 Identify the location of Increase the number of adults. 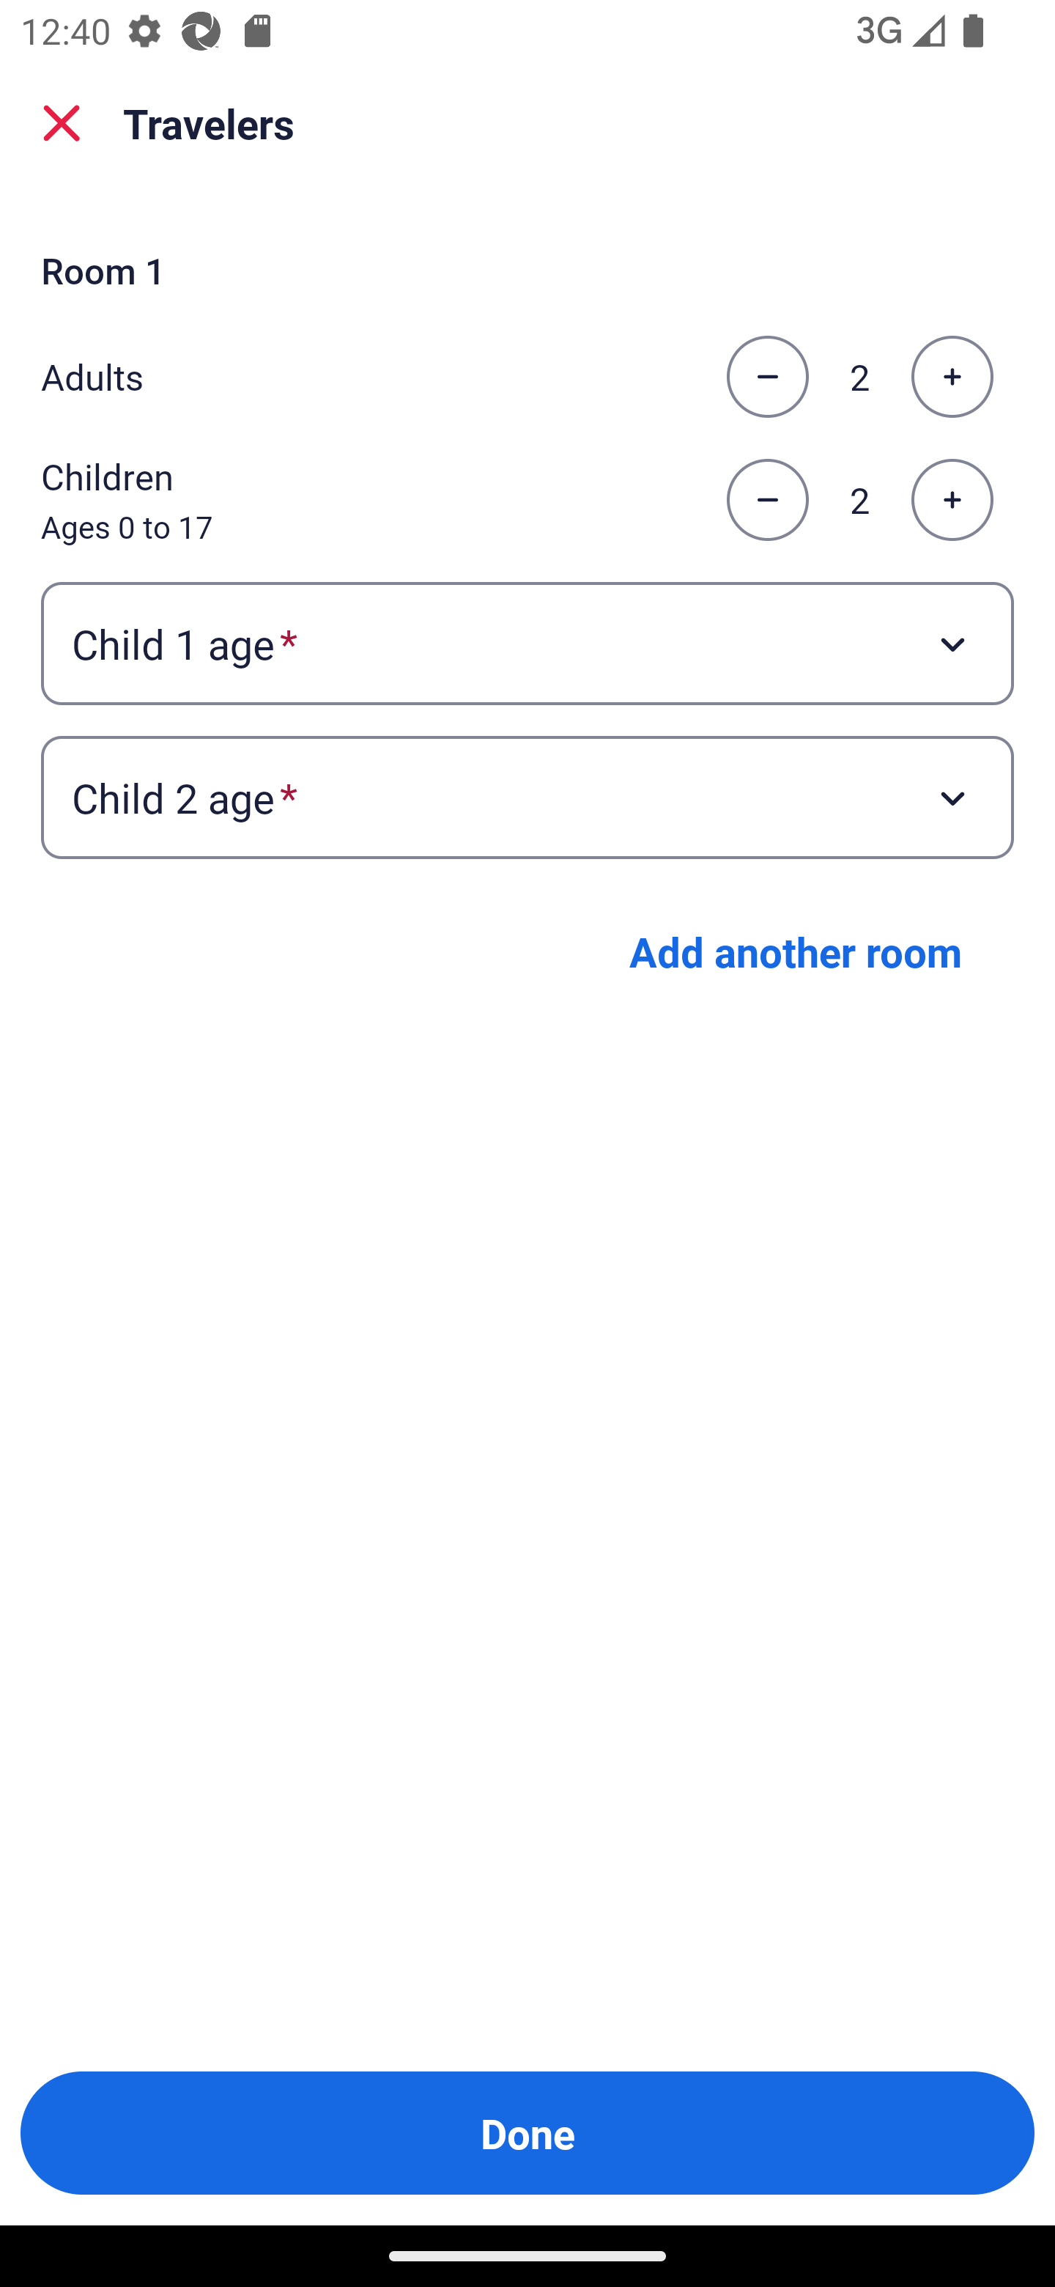
(952, 377).